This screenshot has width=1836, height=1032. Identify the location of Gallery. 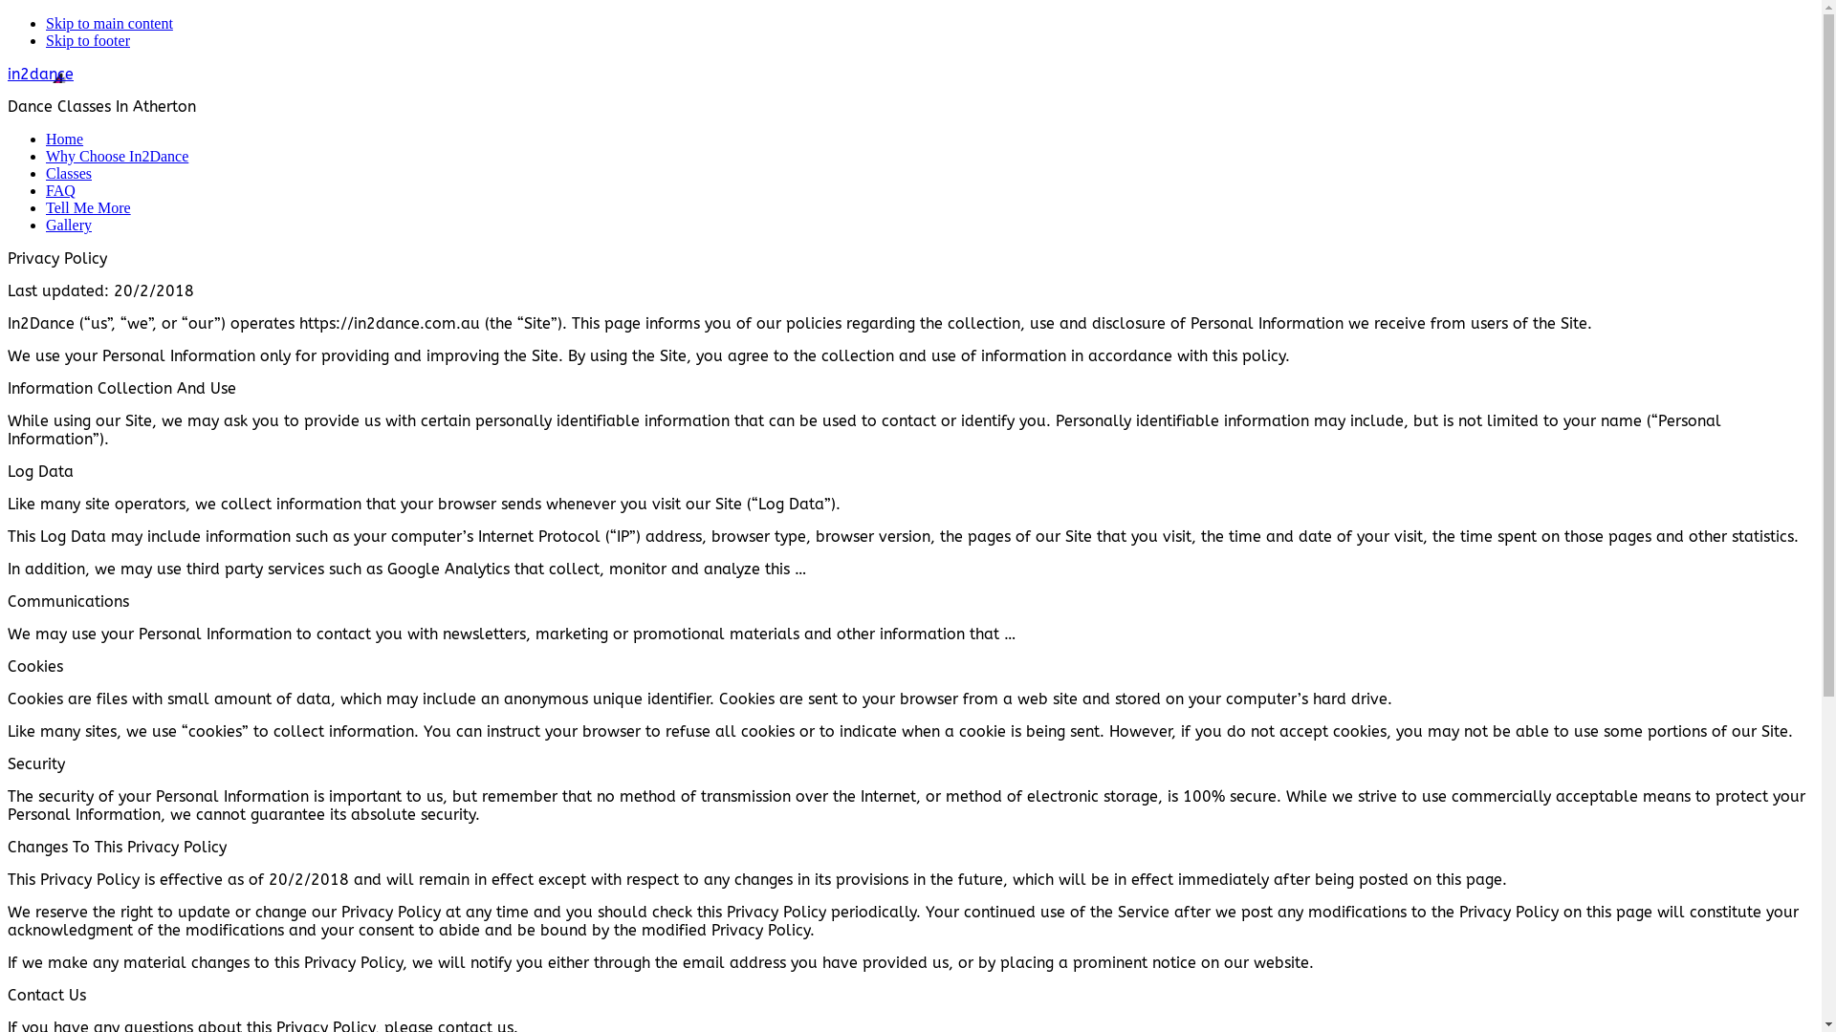
(69, 226).